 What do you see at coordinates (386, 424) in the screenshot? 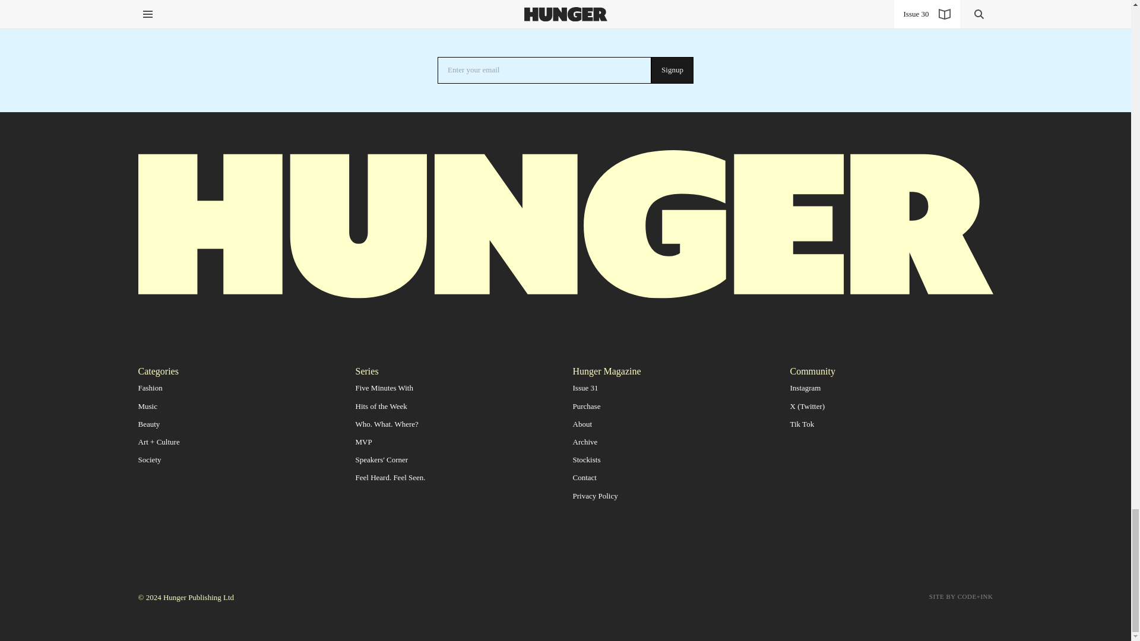
I see `Who. What. Where?` at bounding box center [386, 424].